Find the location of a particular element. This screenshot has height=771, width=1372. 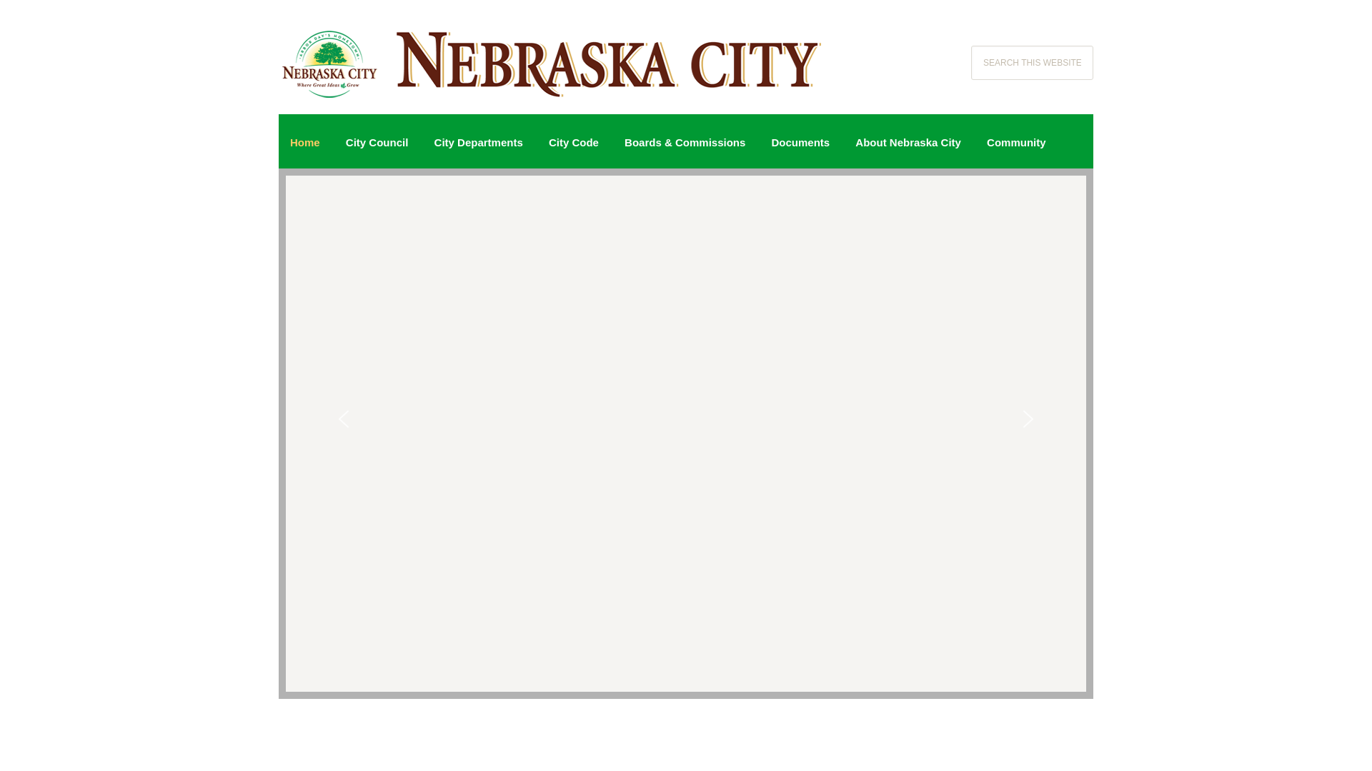

Nebraska City is located at coordinates (551, 43).